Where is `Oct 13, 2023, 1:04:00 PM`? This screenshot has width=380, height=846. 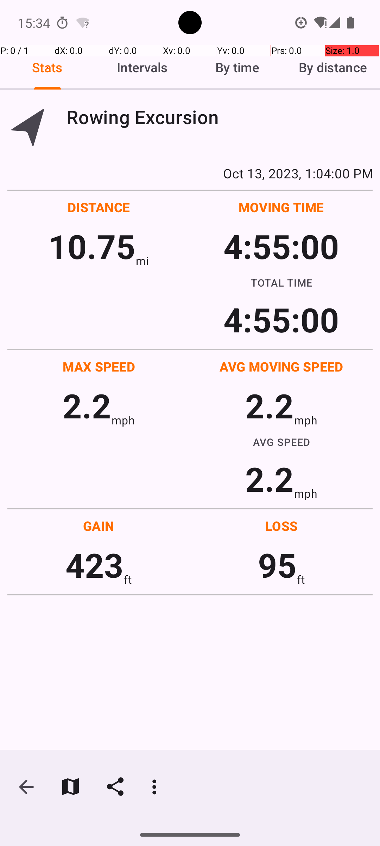
Oct 13, 2023, 1:04:00 PM is located at coordinates (190, 173).